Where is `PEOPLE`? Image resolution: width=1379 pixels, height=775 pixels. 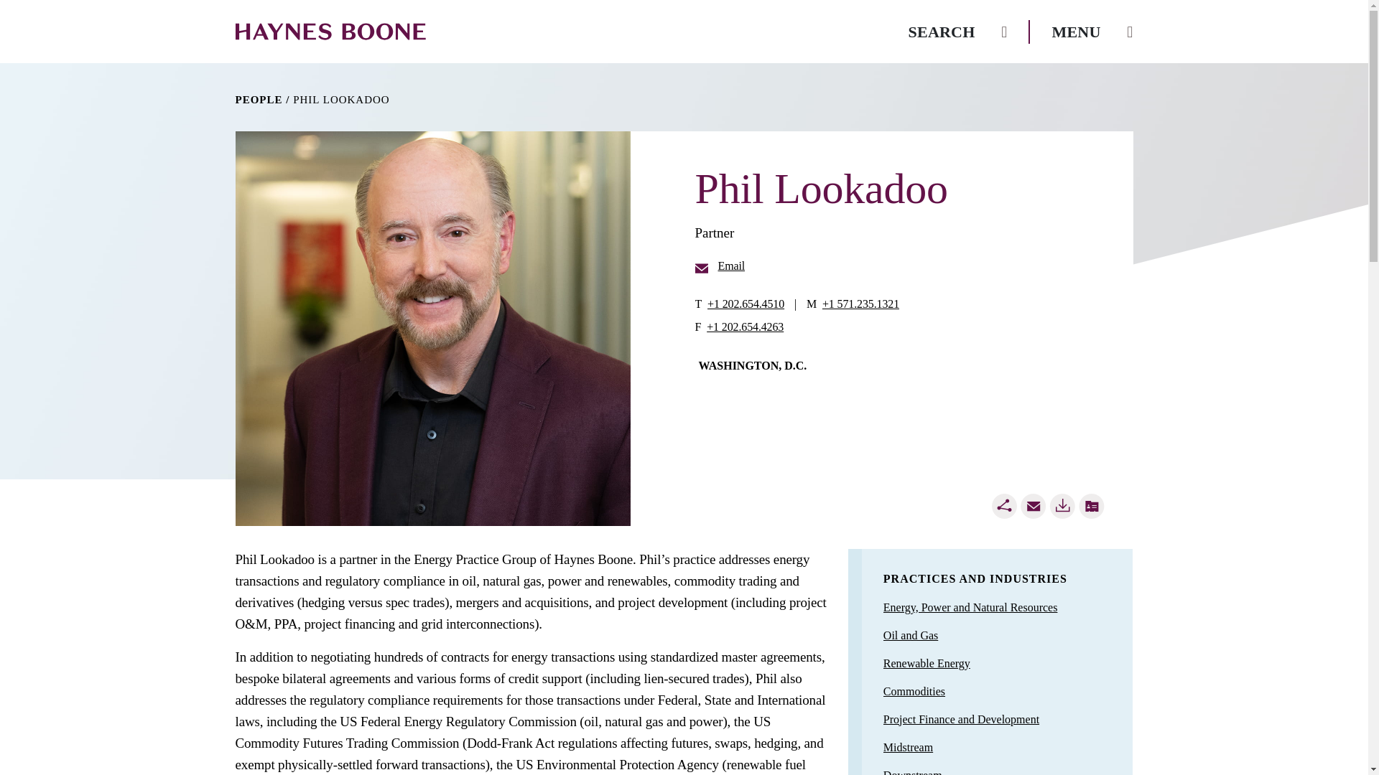
PEOPLE is located at coordinates (259, 99).